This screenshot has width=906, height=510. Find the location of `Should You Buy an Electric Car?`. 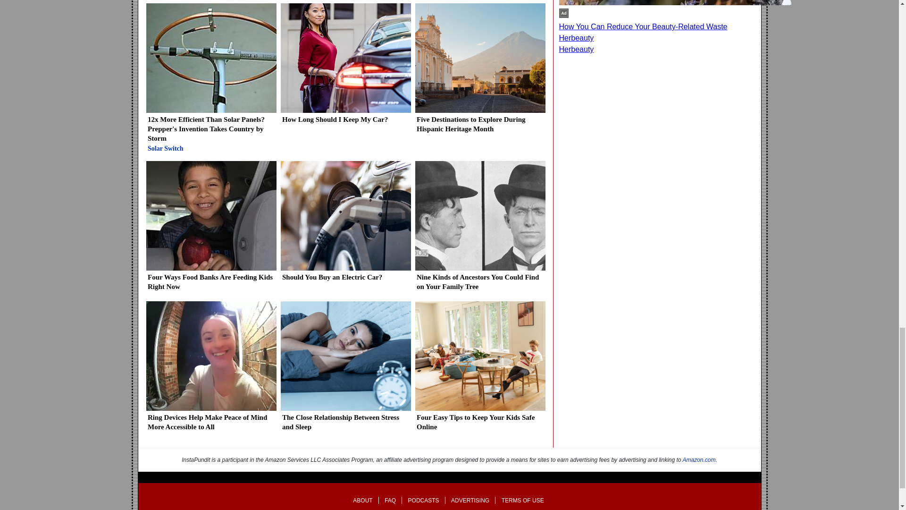

Should You Buy an Electric Car? is located at coordinates (345, 225).